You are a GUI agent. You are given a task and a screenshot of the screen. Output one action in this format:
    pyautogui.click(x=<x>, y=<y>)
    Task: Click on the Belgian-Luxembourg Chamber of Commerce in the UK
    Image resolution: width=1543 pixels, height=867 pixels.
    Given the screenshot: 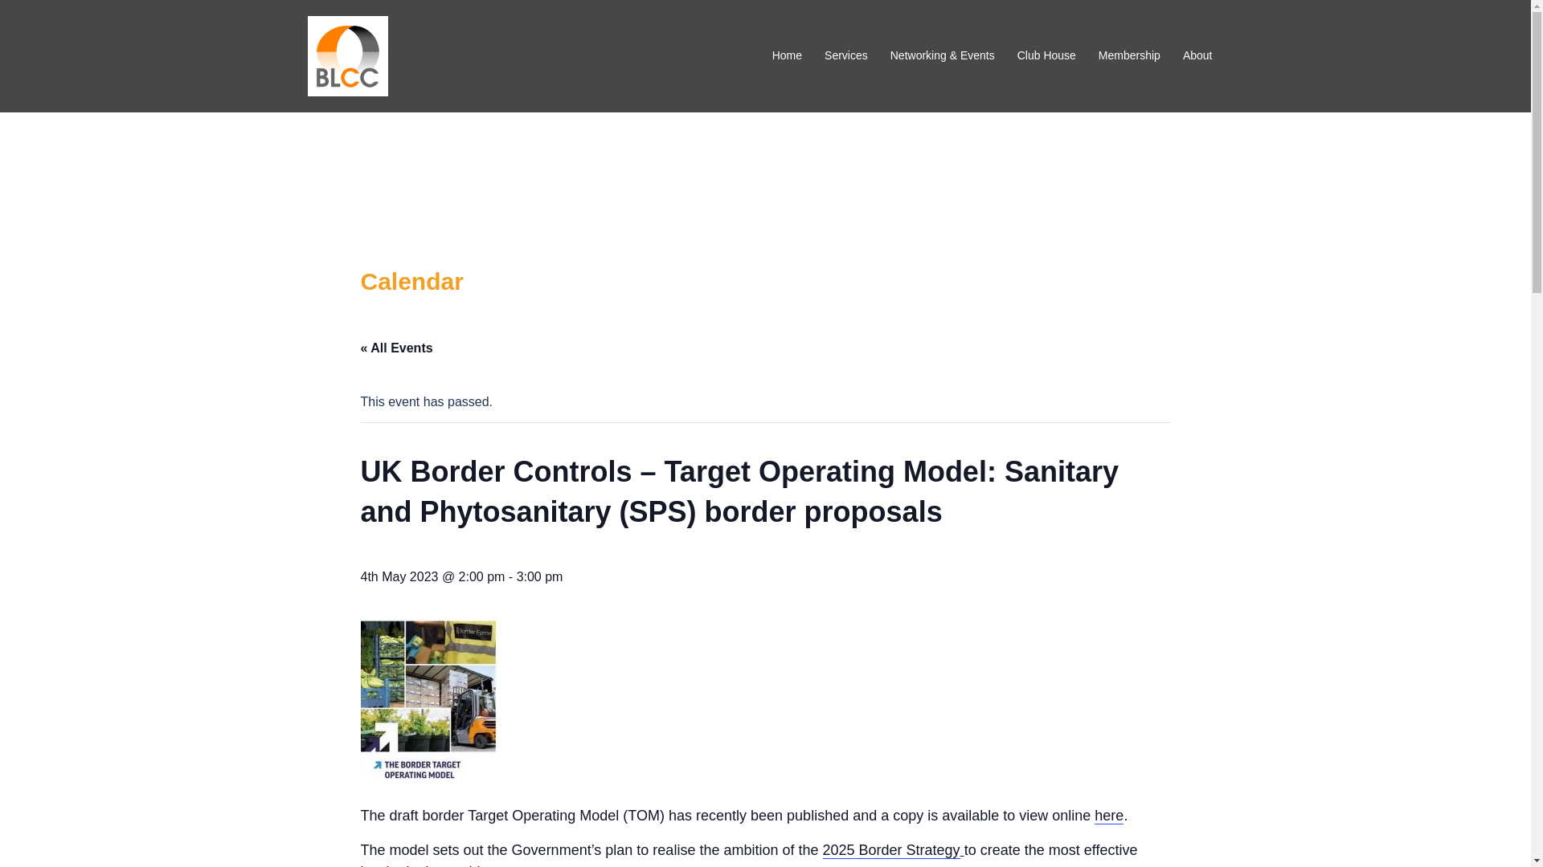 What is the action you would take?
    pyautogui.click(x=347, y=55)
    